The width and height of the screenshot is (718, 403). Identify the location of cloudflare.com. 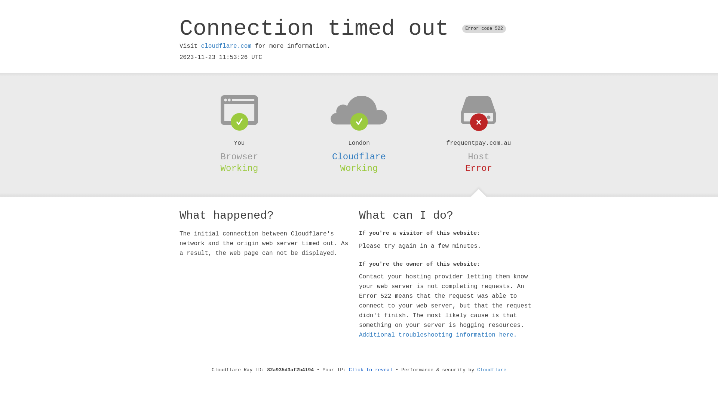
(226, 46).